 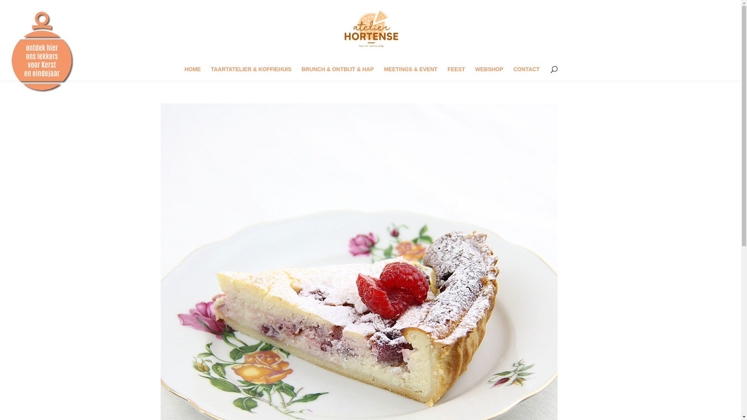 I want to click on WEBSHOP, so click(x=489, y=74).